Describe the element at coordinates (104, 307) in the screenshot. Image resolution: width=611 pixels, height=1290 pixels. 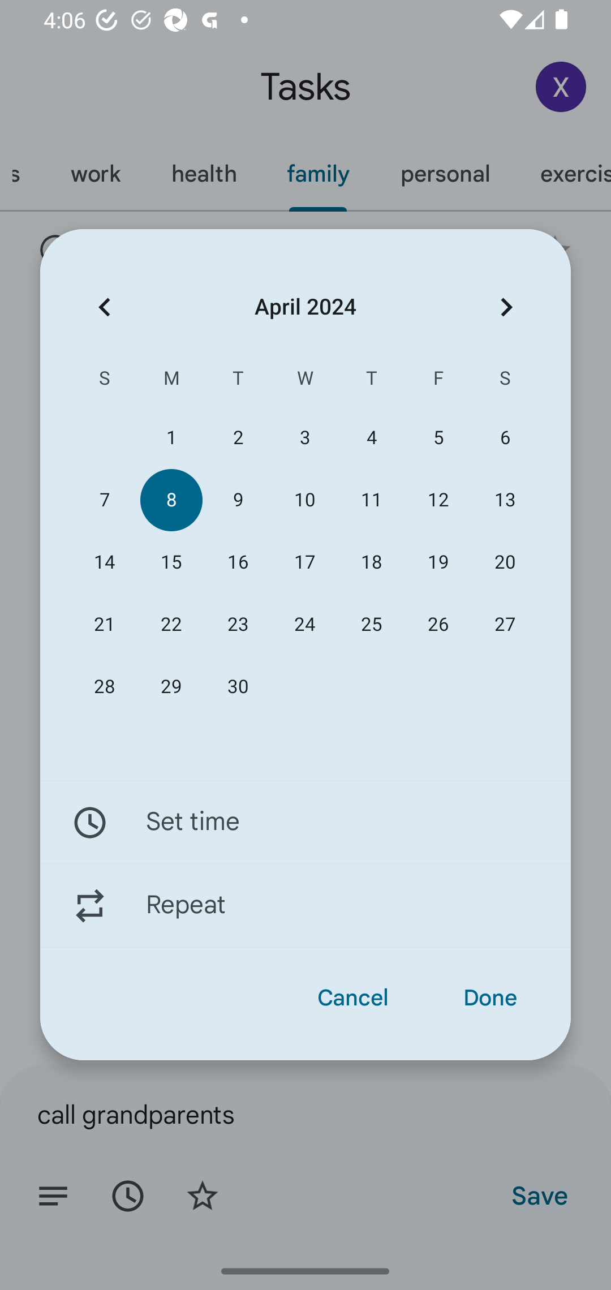
I see `Previous month` at that location.